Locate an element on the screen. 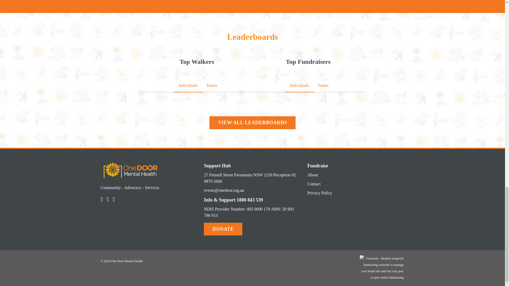 This screenshot has width=509, height=286. Individuals is located at coordinates (188, 85).